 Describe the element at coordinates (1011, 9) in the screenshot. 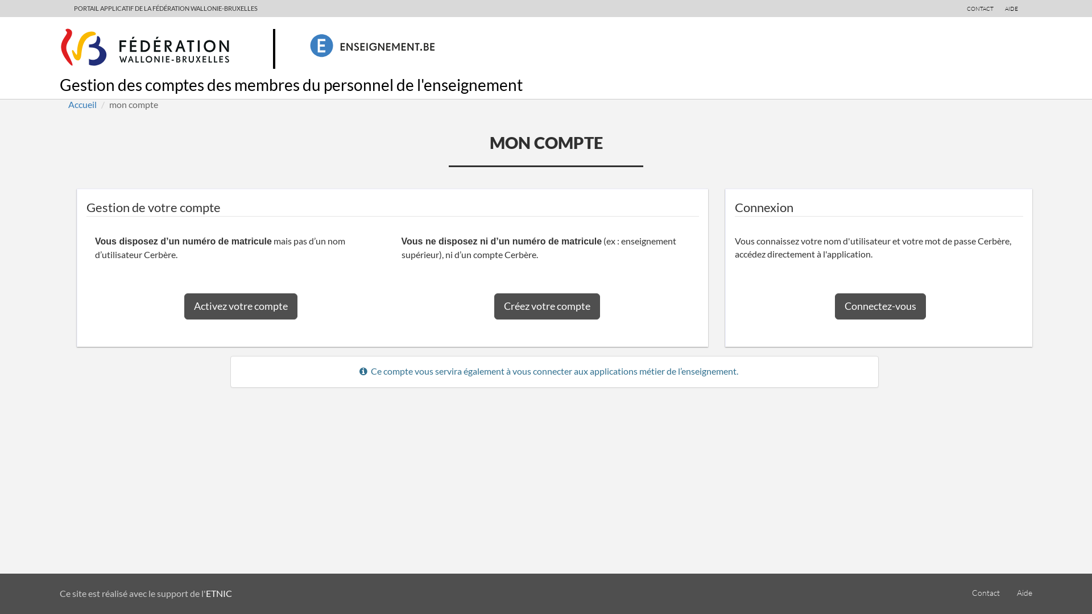

I see `AIDE` at that location.